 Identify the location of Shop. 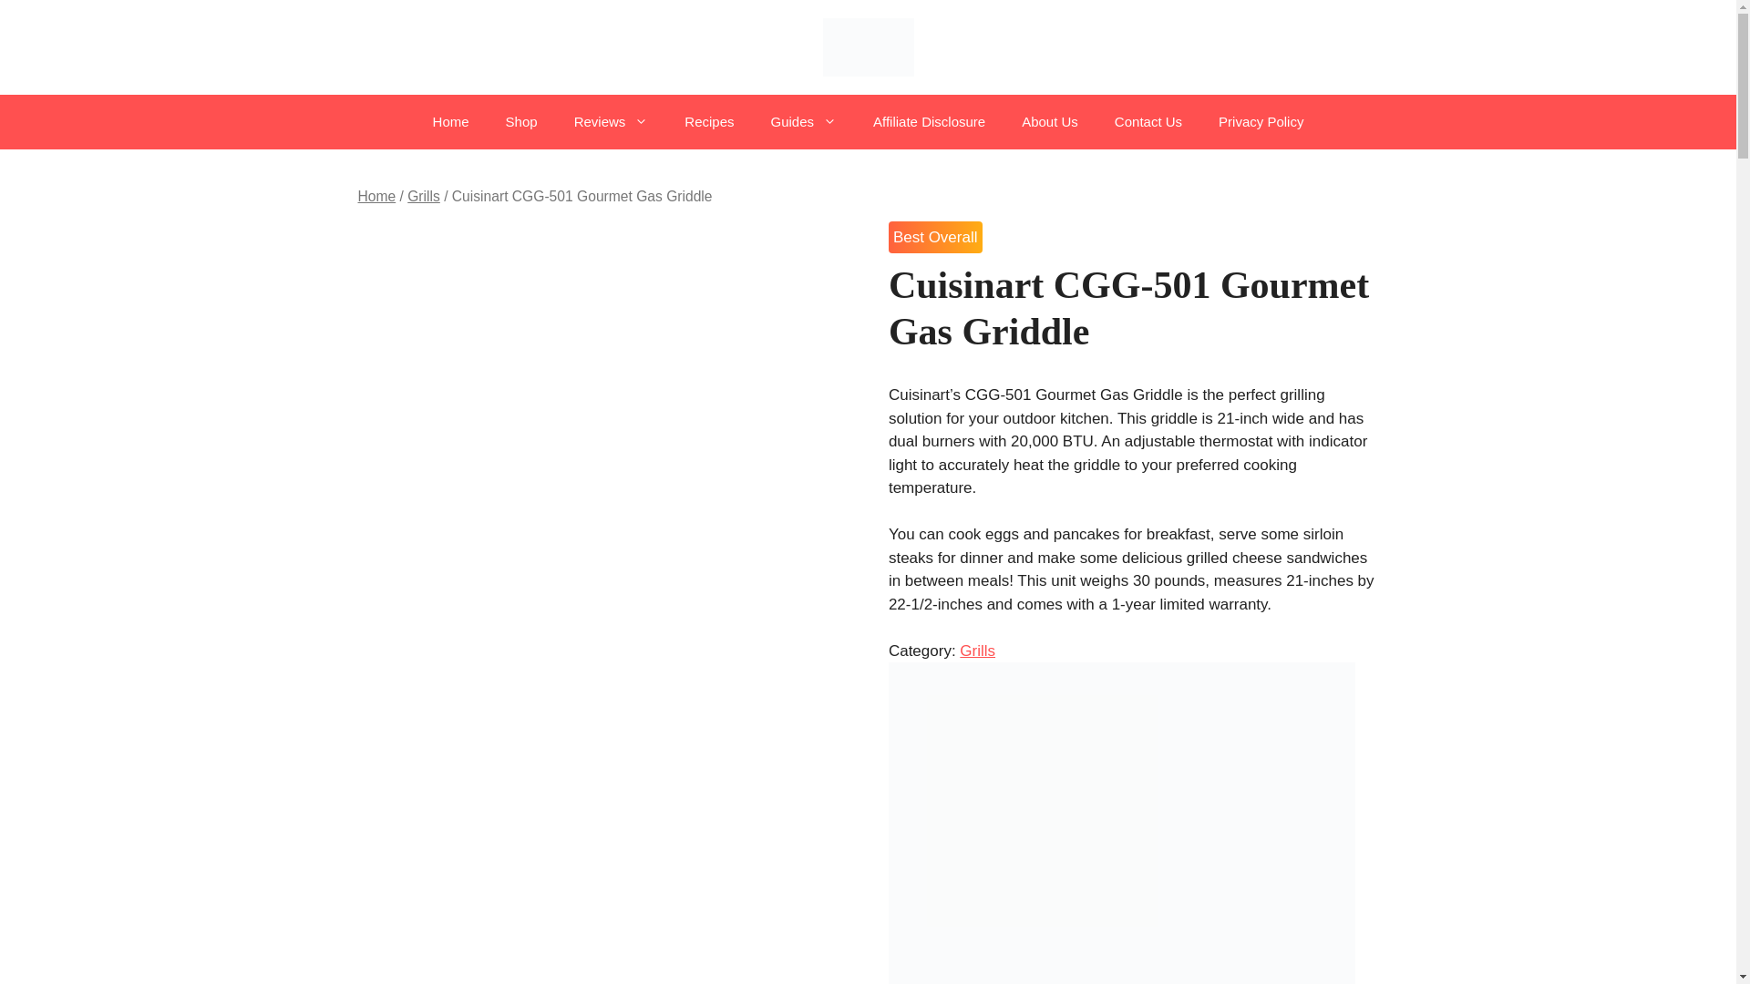
(521, 122).